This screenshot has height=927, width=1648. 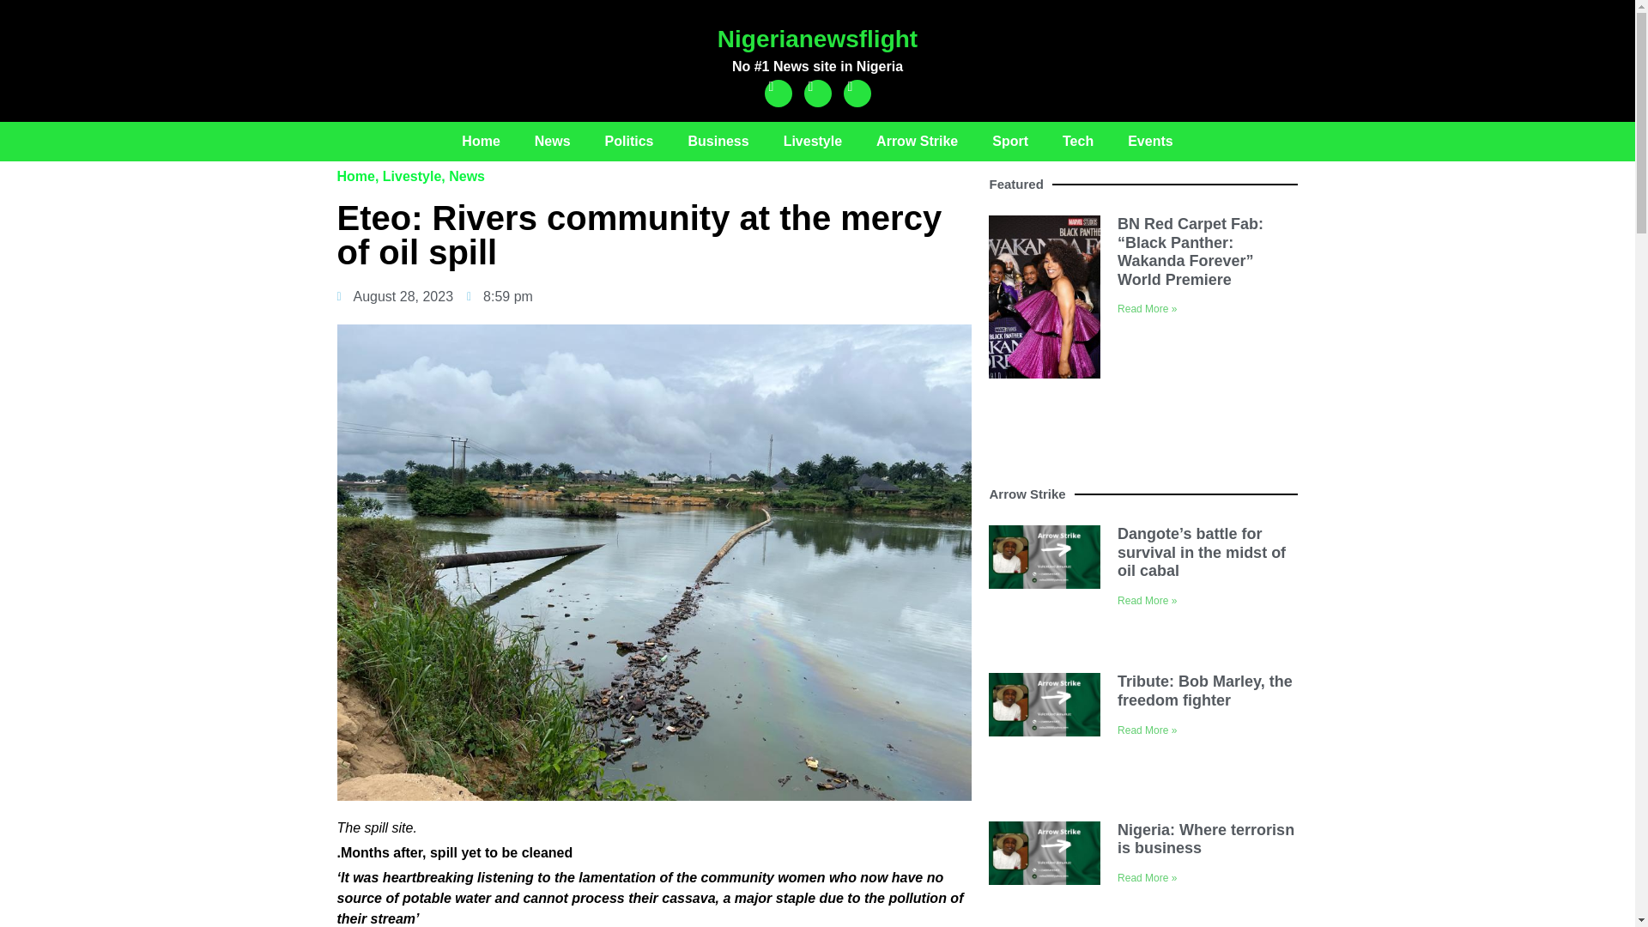 I want to click on News, so click(x=553, y=141).